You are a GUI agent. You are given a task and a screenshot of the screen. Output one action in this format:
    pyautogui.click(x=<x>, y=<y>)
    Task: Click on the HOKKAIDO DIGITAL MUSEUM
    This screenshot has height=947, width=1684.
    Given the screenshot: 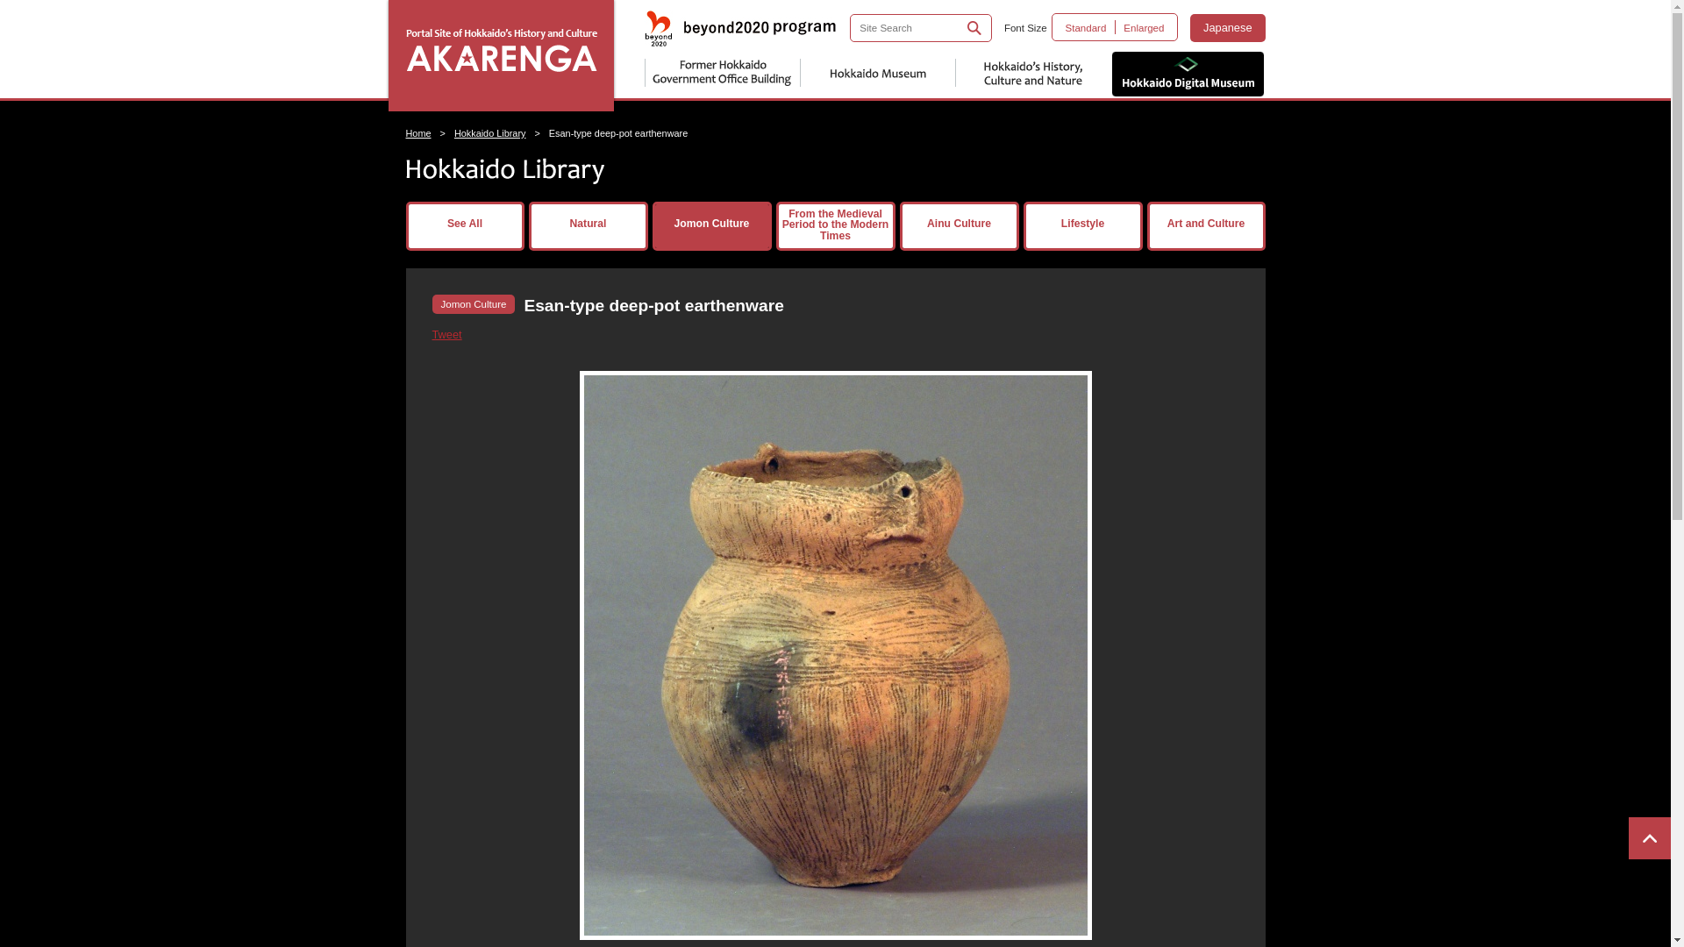 What is the action you would take?
    pyautogui.click(x=1188, y=74)
    